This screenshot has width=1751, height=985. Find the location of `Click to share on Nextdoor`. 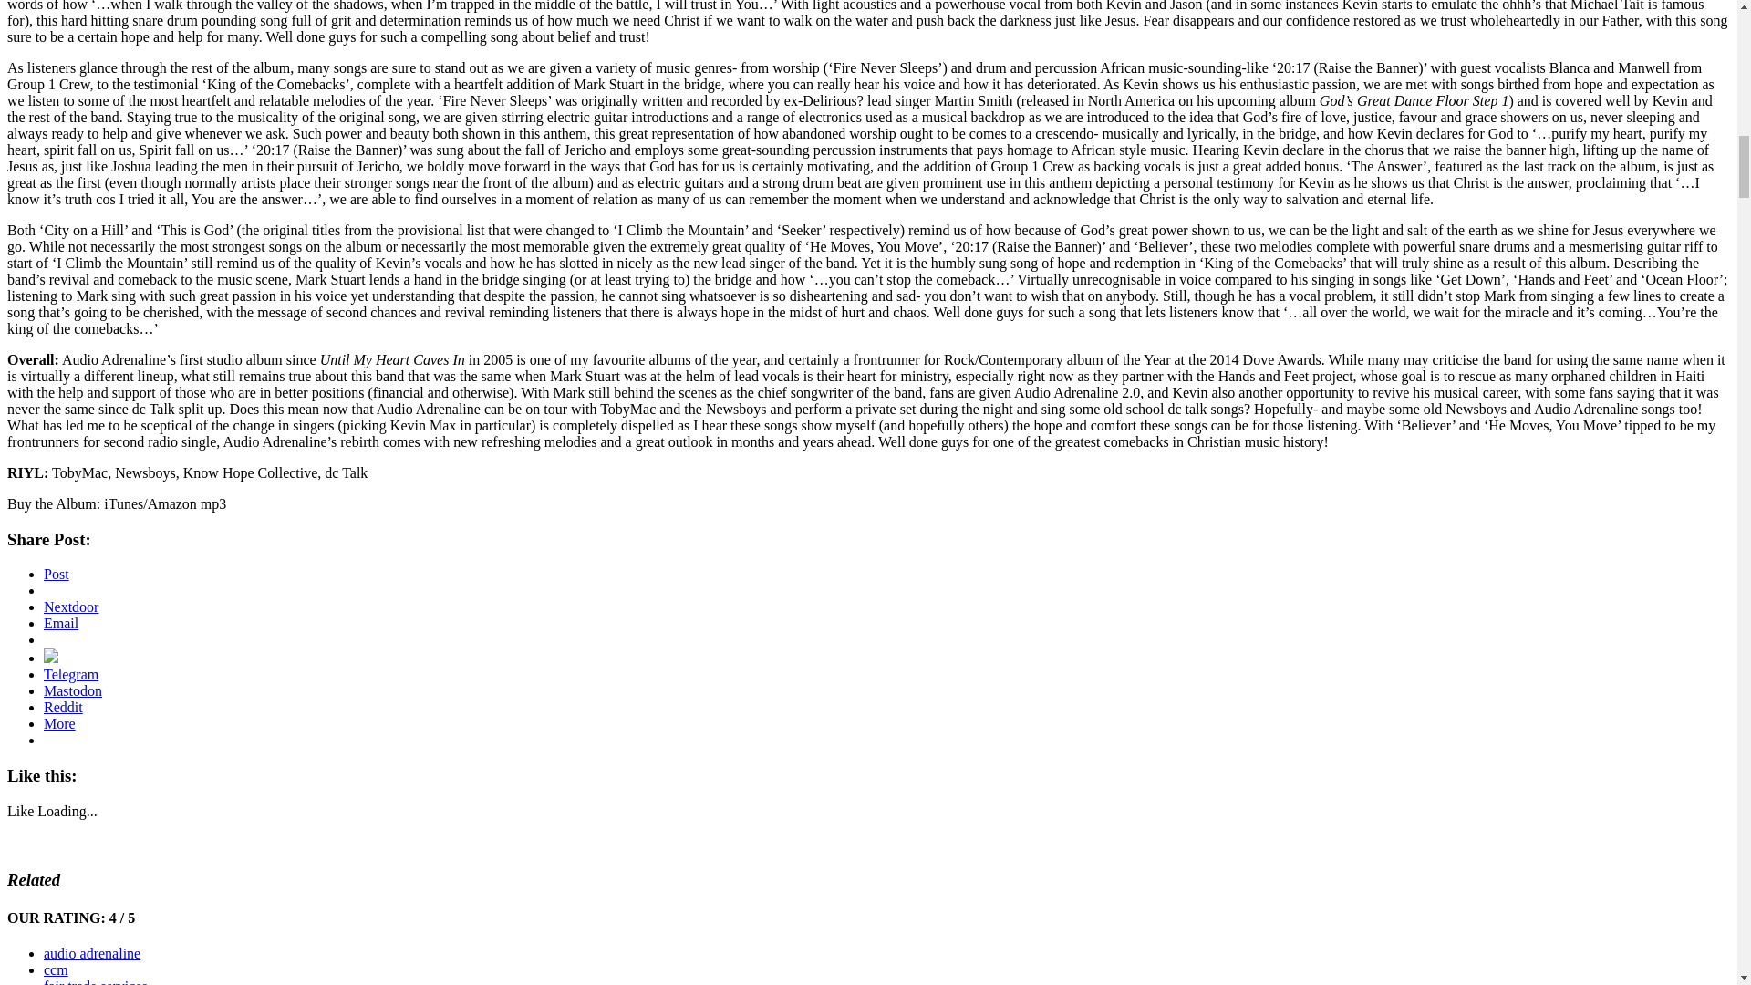

Click to share on Nextdoor is located at coordinates (71, 606).